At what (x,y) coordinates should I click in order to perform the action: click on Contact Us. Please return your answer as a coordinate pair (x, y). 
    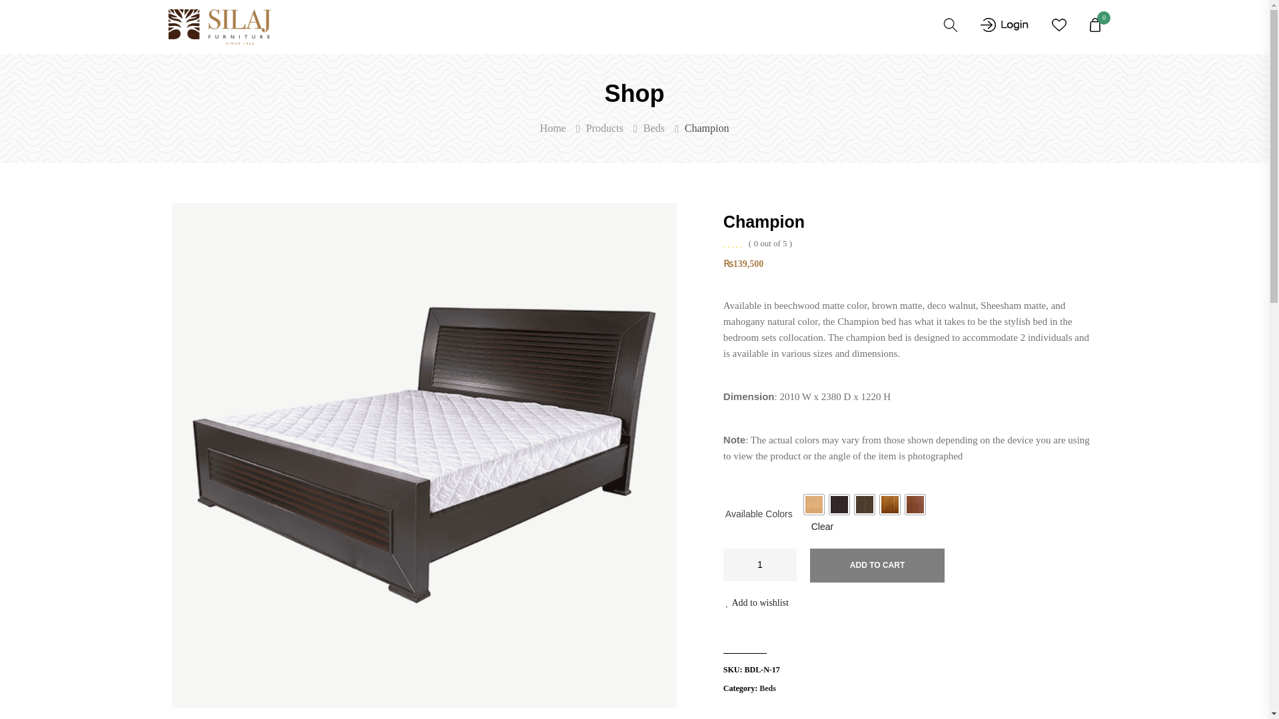
    Looking at the image, I should click on (778, 27).